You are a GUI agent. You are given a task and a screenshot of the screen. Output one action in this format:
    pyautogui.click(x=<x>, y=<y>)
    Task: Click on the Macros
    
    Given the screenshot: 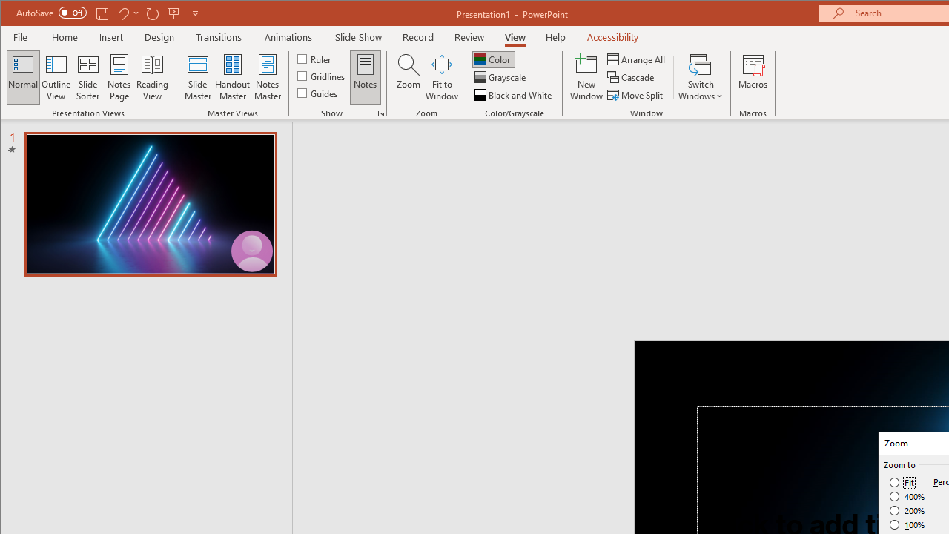 What is the action you would take?
    pyautogui.click(x=753, y=77)
    